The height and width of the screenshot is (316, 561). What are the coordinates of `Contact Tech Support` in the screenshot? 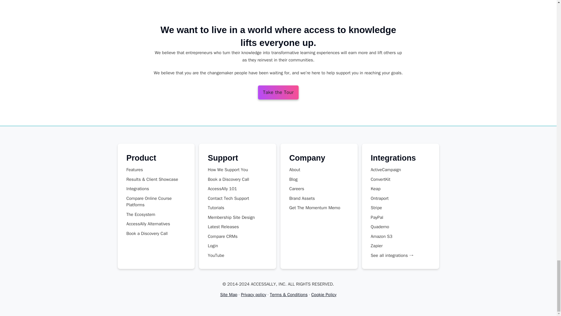 It's located at (232, 198).